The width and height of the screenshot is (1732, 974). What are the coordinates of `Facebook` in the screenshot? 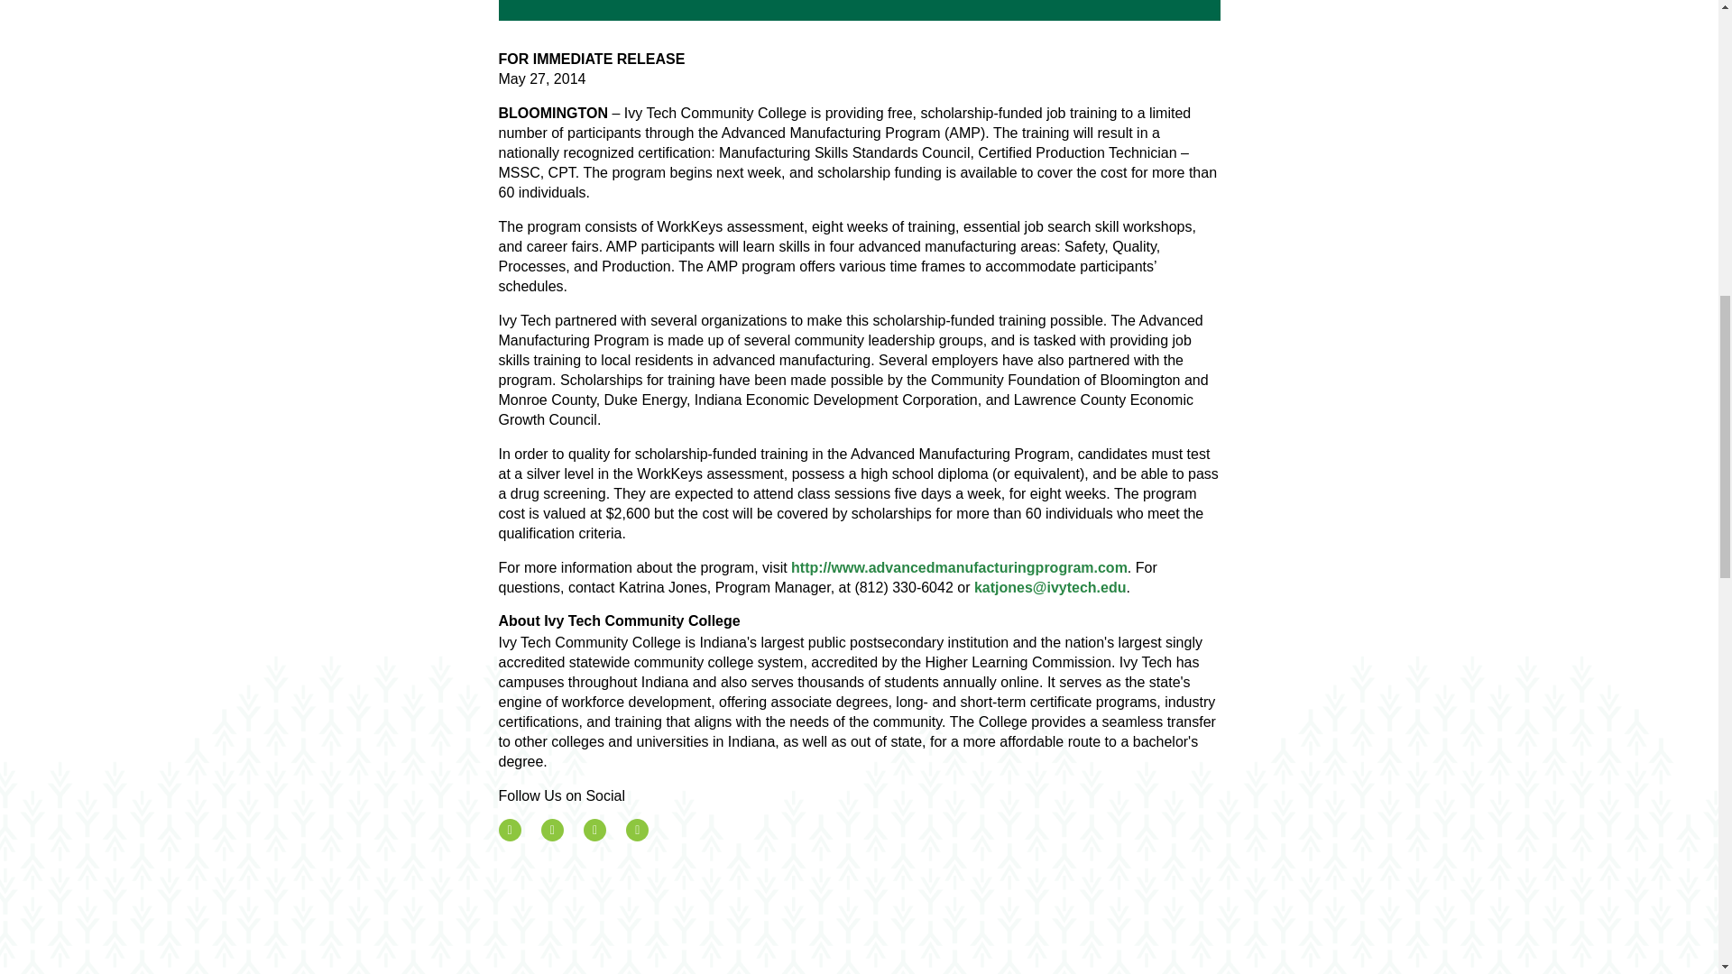 It's located at (509, 830).